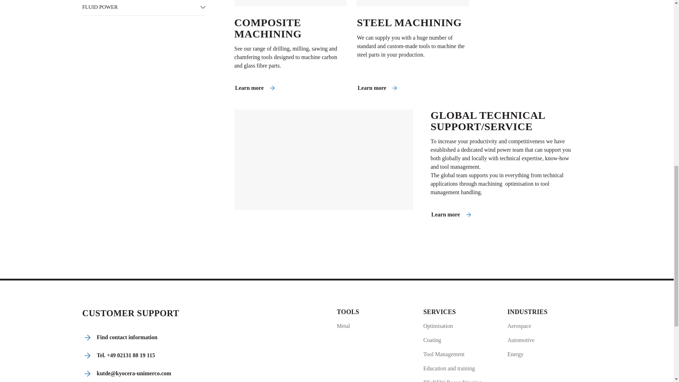 This screenshot has height=382, width=679. What do you see at coordinates (348, 326) in the screenshot?
I see `Metal` at bounding box center [348, 326].